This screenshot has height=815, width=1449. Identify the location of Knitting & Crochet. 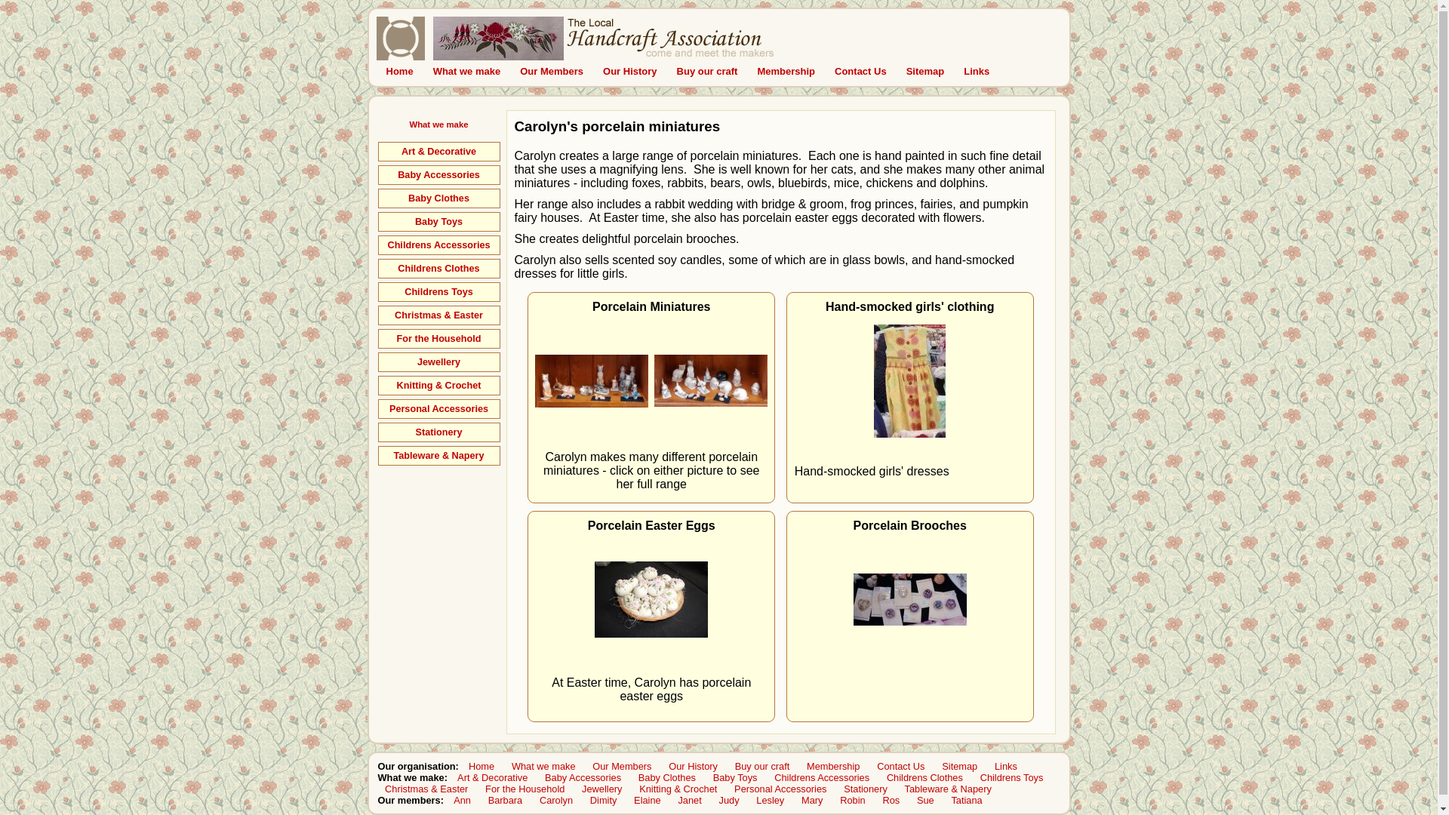
(438, 386).